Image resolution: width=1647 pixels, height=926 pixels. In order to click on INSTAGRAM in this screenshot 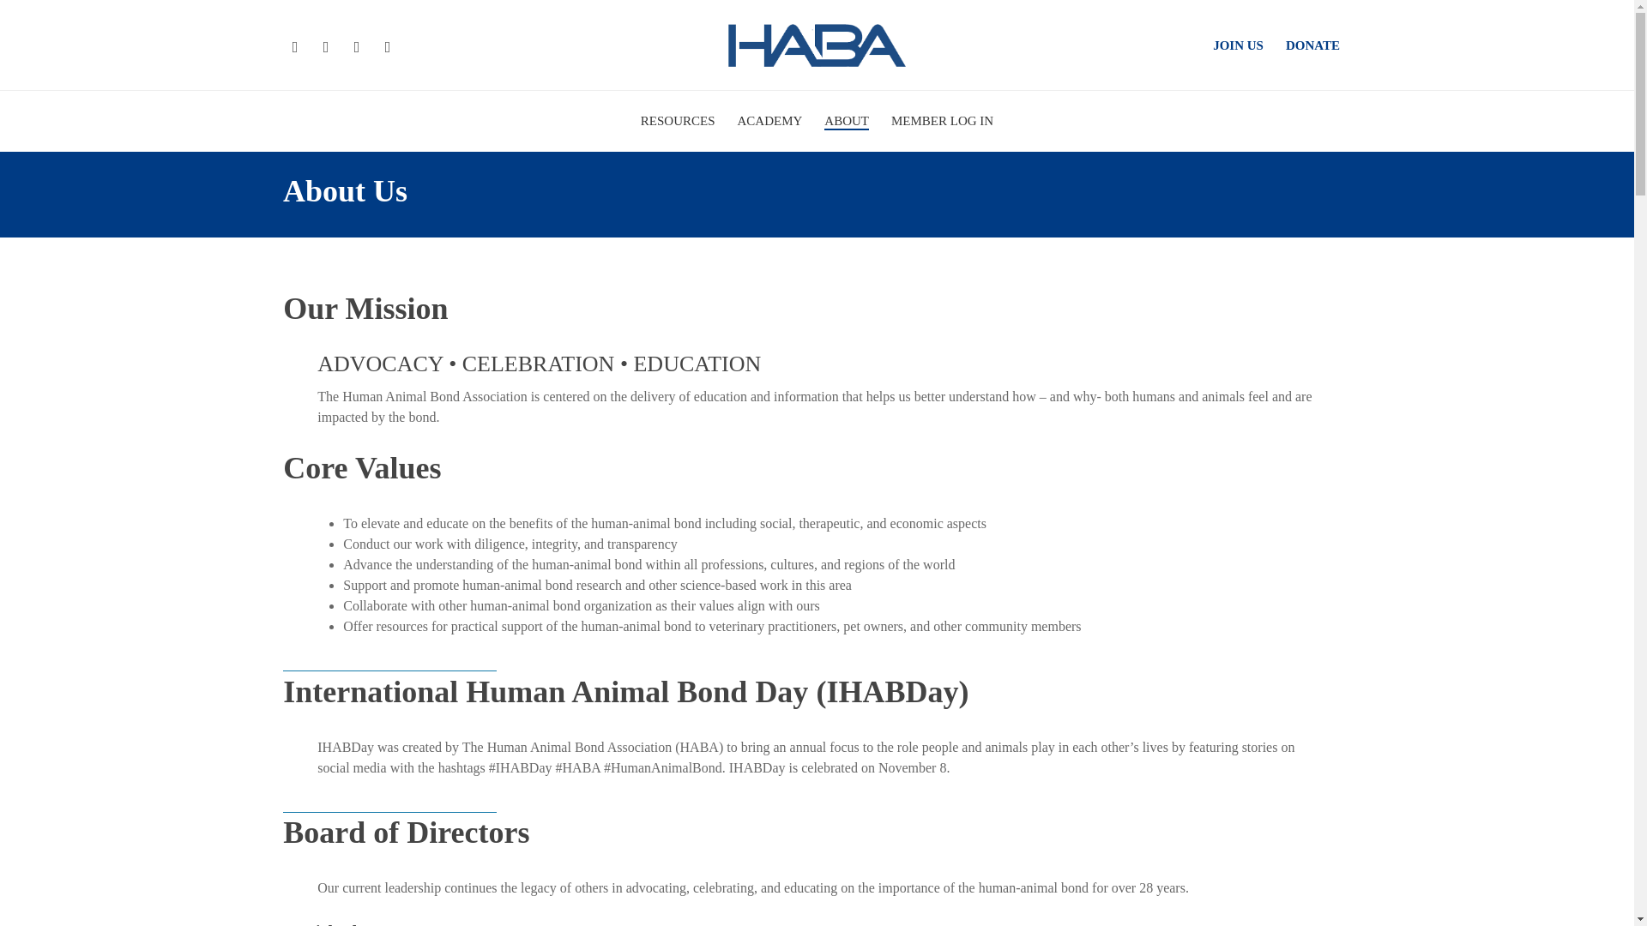, I will do `click(388, 45)`.